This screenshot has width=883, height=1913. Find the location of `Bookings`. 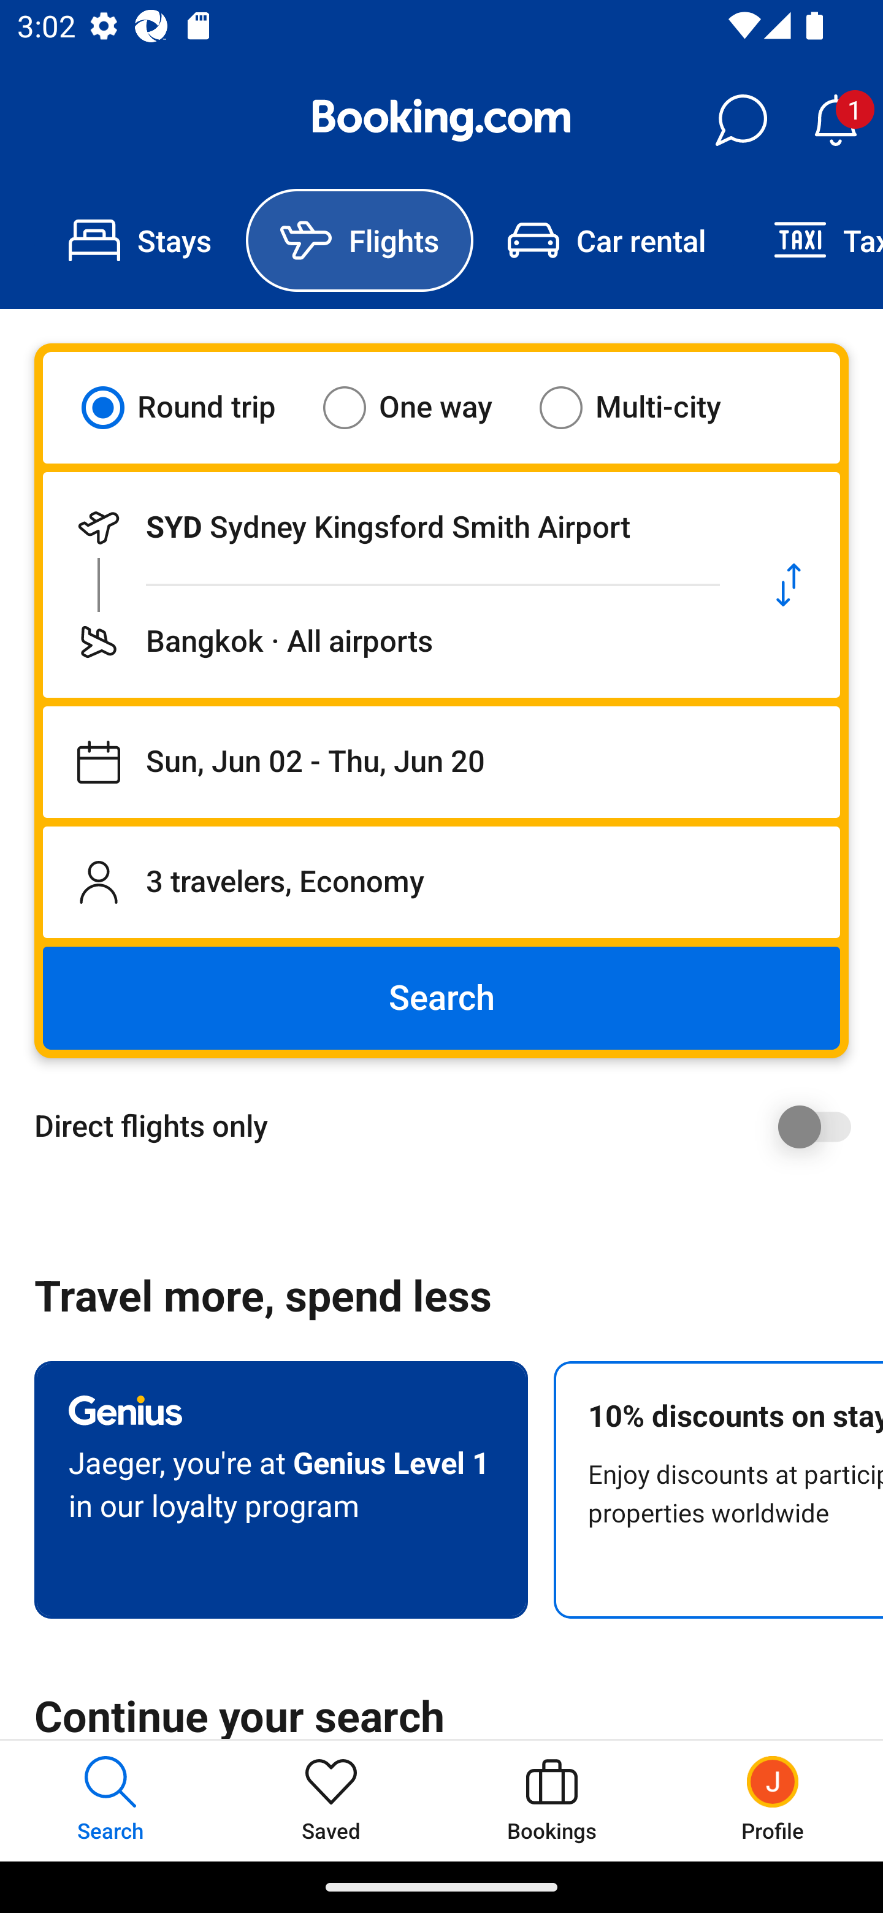

Bookings is located at coordinates (552, 1800).